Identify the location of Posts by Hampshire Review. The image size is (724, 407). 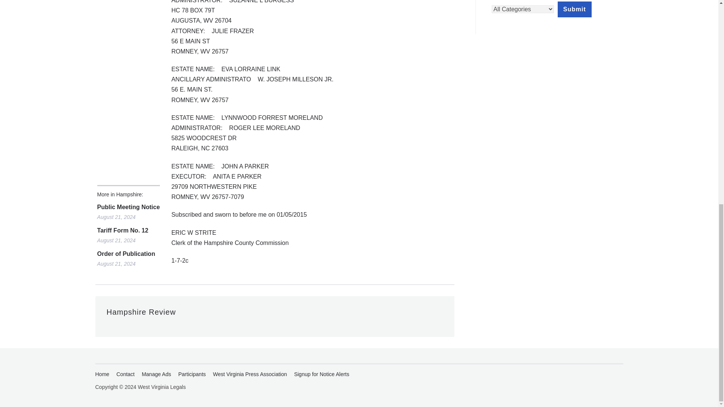
(141, 312).